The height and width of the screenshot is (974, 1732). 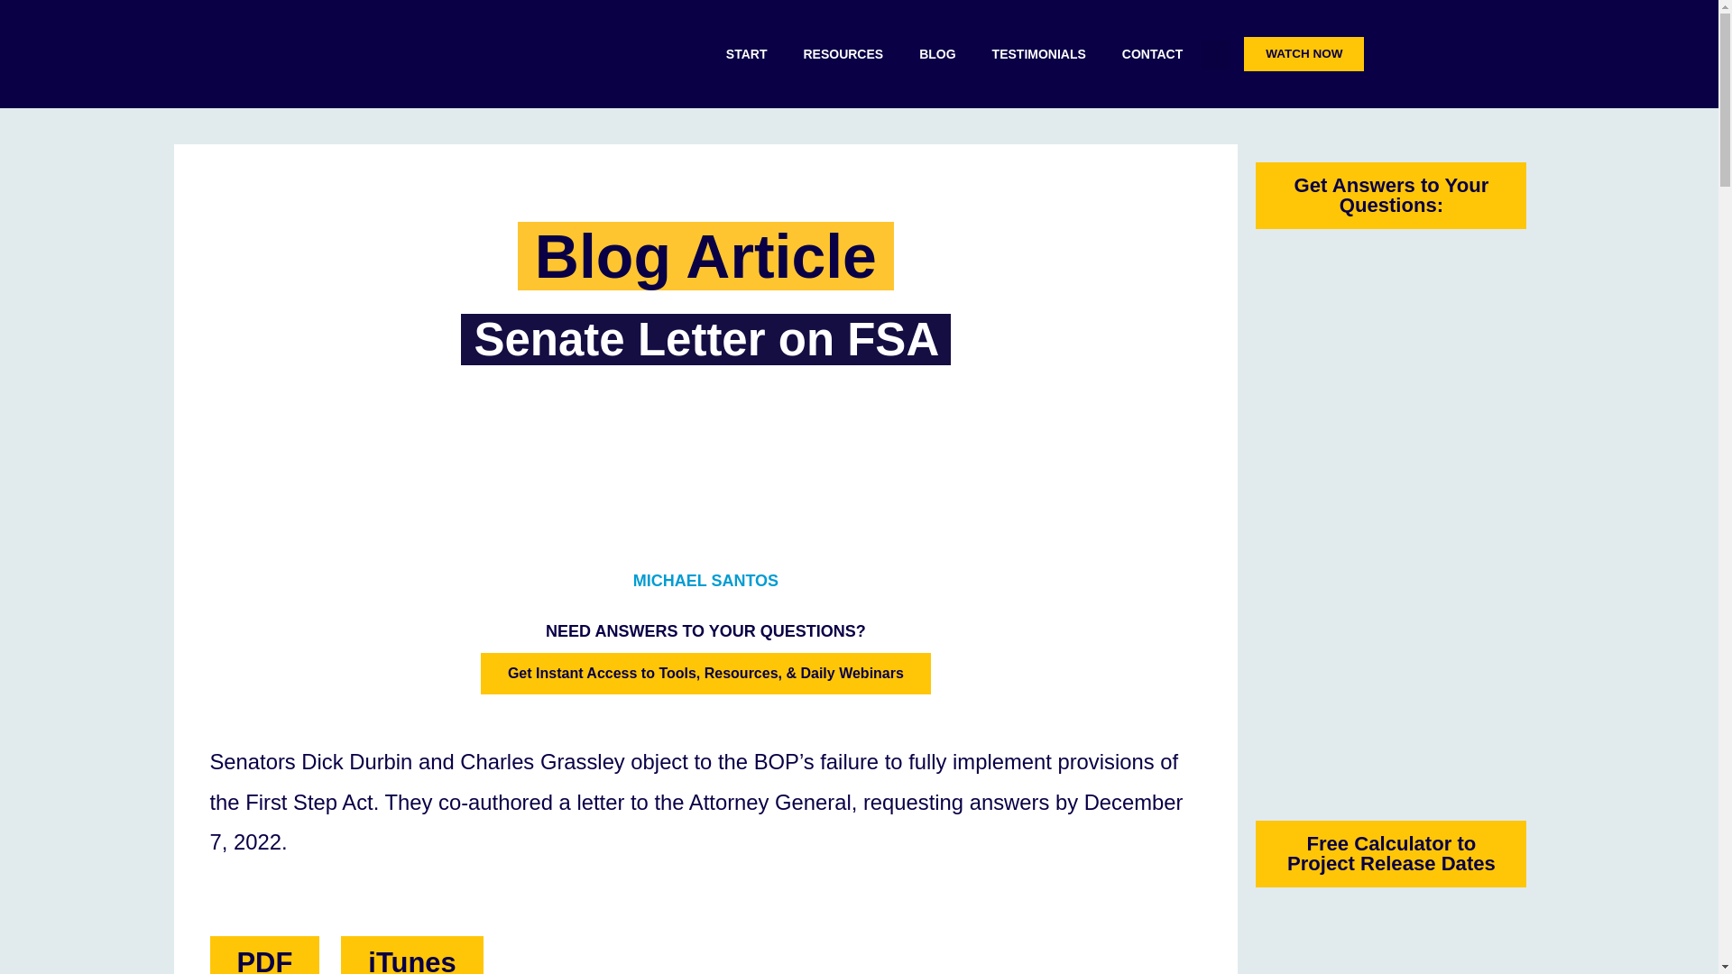 What do you see at coordinates (1152, 54) in the screenshot?
I see `CONTACT` at bounding box center [1152, 54].